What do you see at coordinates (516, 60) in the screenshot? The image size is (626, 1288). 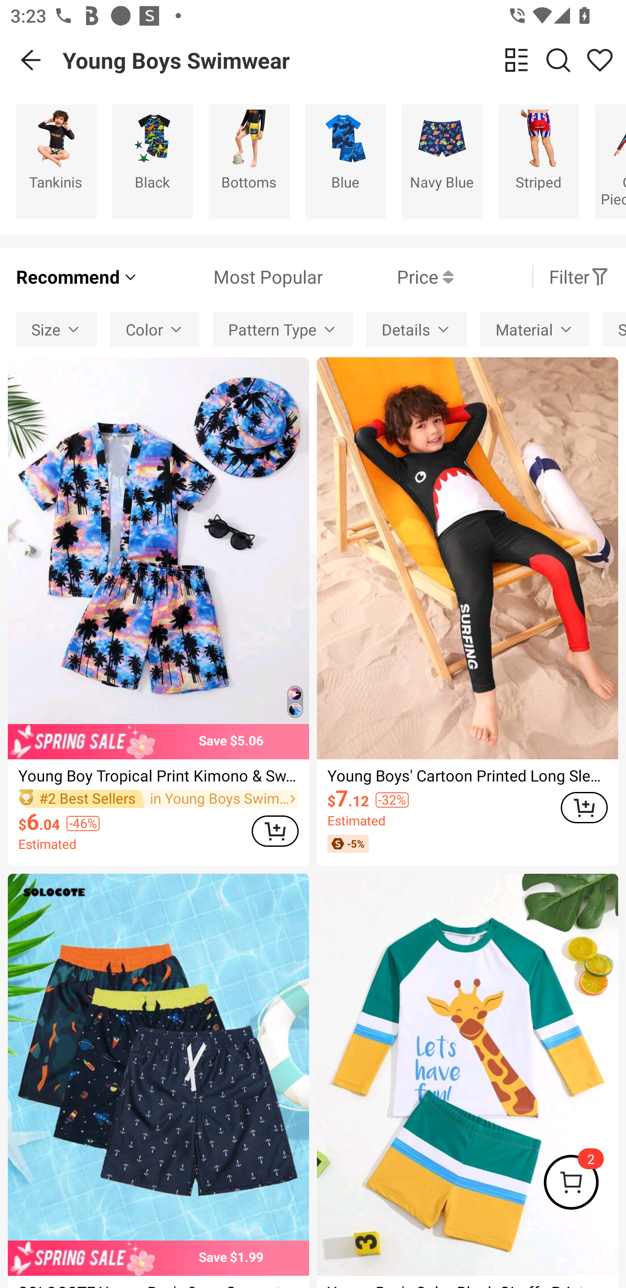 I see `change view` at bounding box center [516, 60].